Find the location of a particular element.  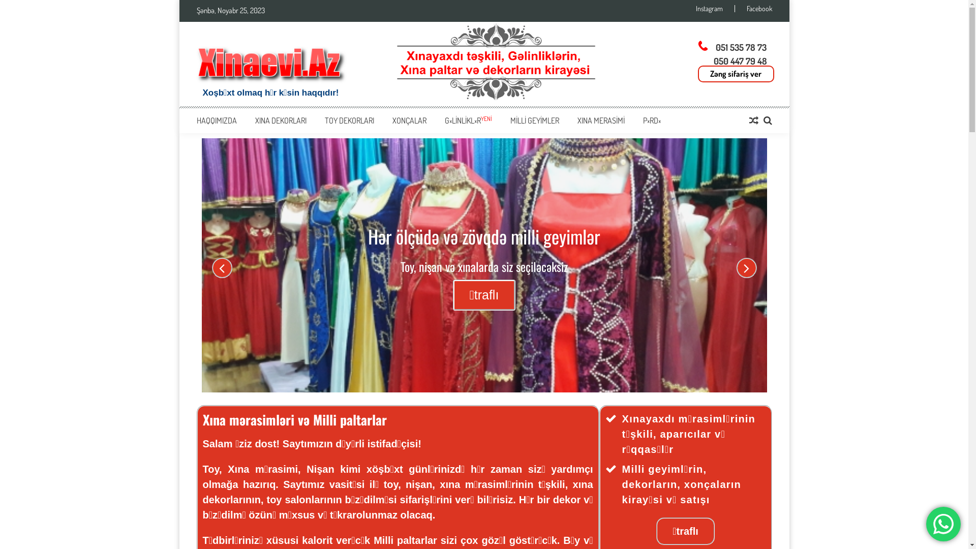

View a random post is located at coordinates (754, 120).